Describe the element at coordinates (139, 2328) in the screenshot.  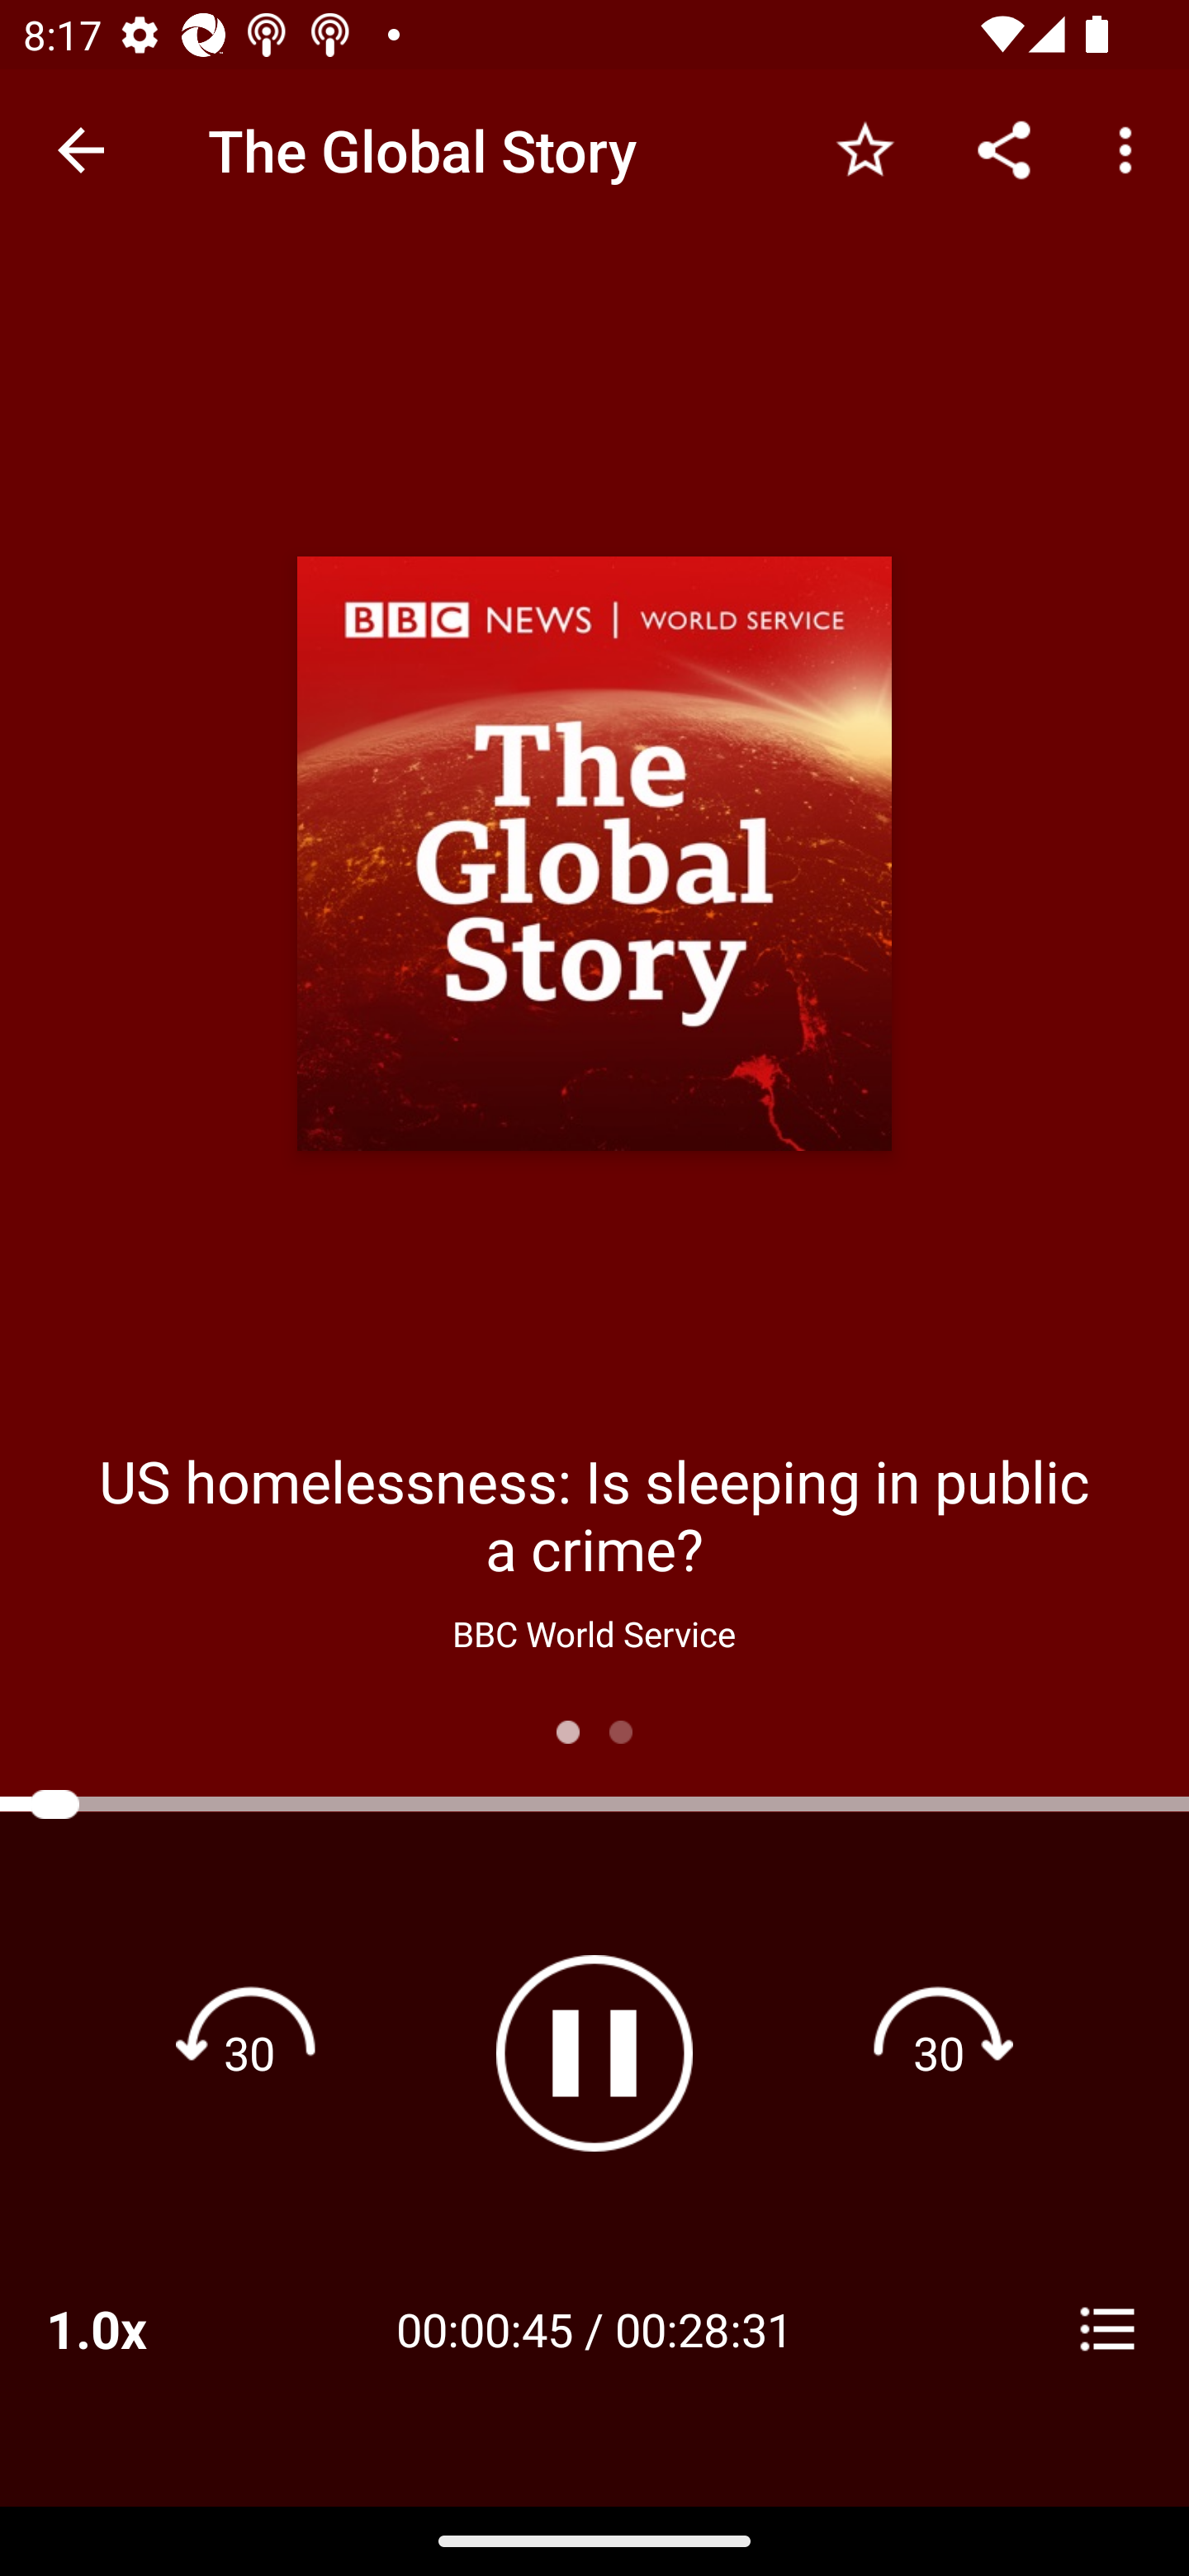
I see `1.0x Playback Speeds` at that location.